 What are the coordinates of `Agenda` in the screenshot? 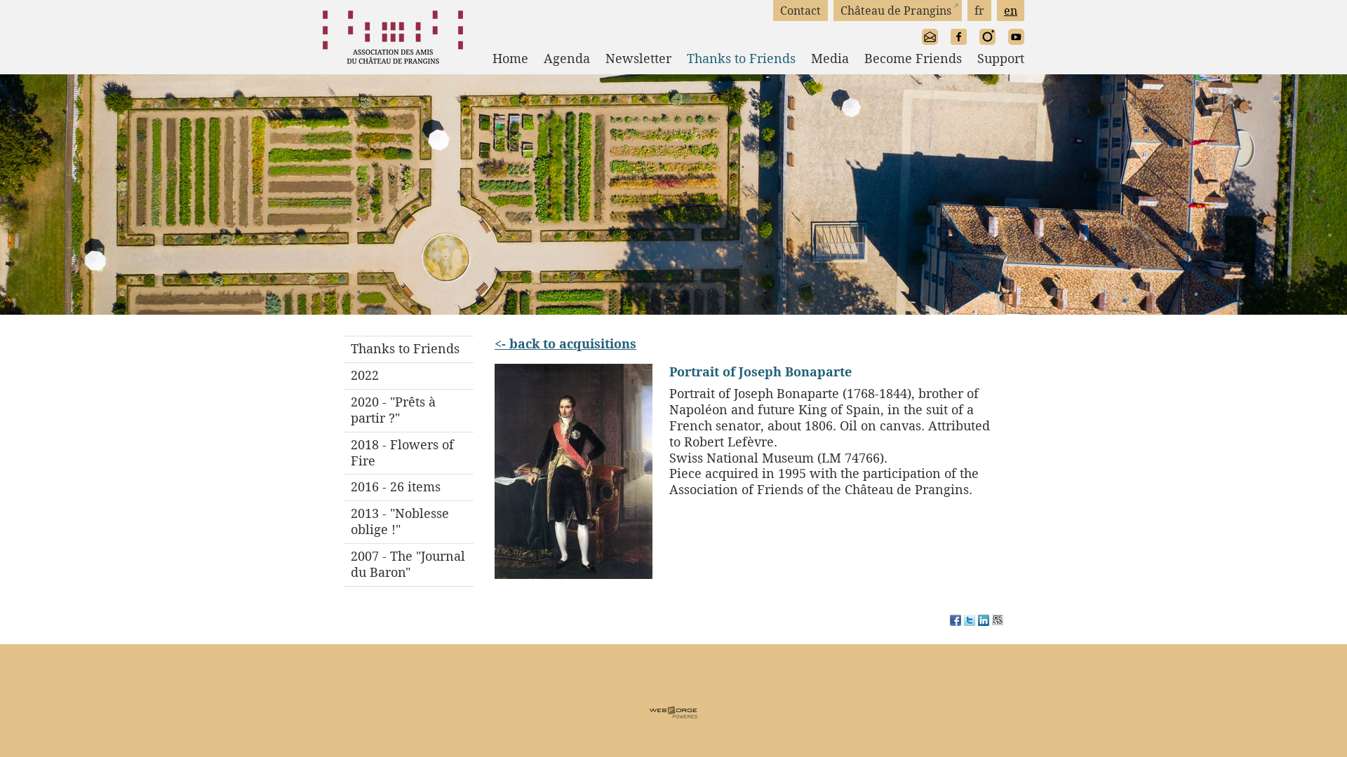 It's located at (559, 59).